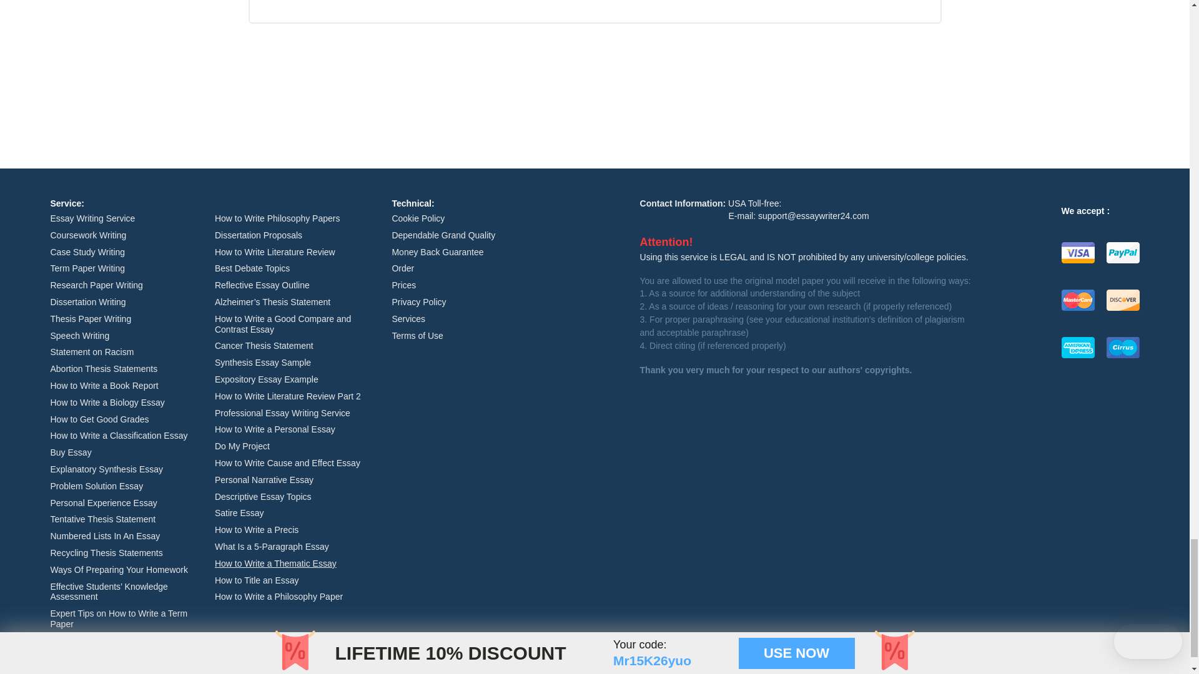 The image size is (1199, 674). I want to click on Abortion Thesis Statements, so click(104, 369).